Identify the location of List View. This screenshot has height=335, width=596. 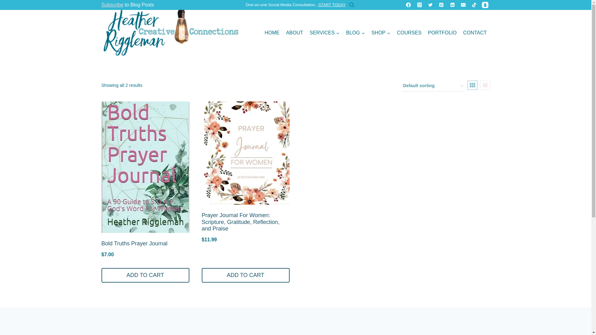
(485, 85).